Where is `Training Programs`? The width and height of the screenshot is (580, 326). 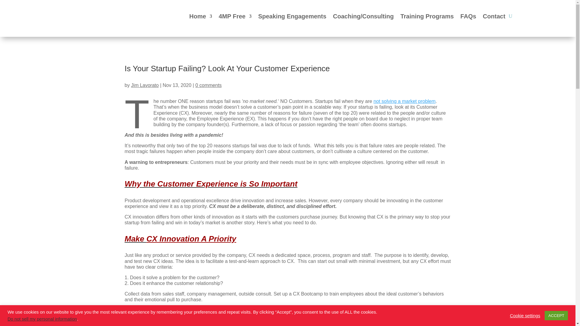 Training Programs is located at coordinates (427, 18).